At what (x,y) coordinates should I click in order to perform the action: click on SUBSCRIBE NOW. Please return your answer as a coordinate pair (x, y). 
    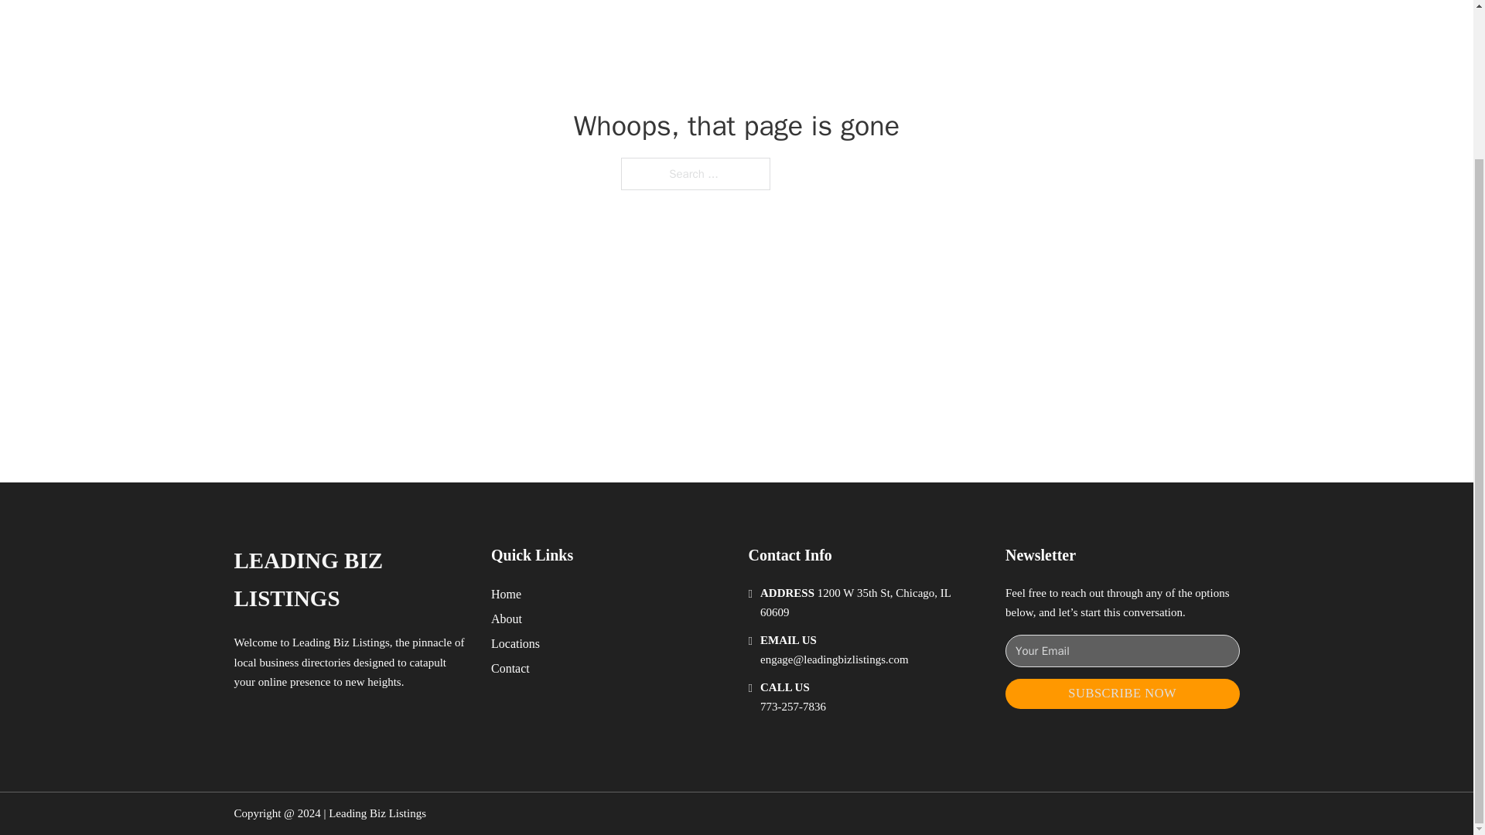
    Looking at the image, I should click on (1122, 694).